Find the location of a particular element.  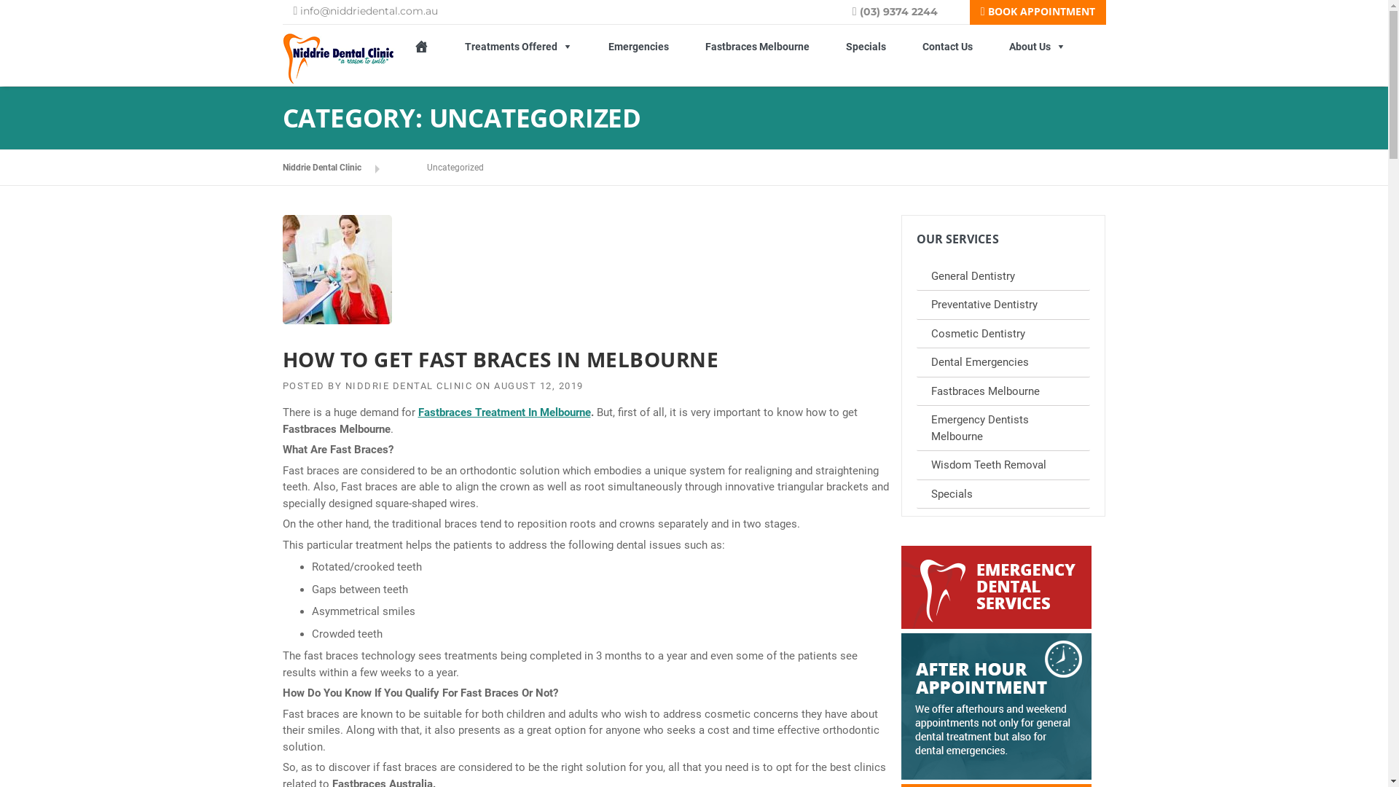

Emergency Dental Services is located at coordinates (995, 587).